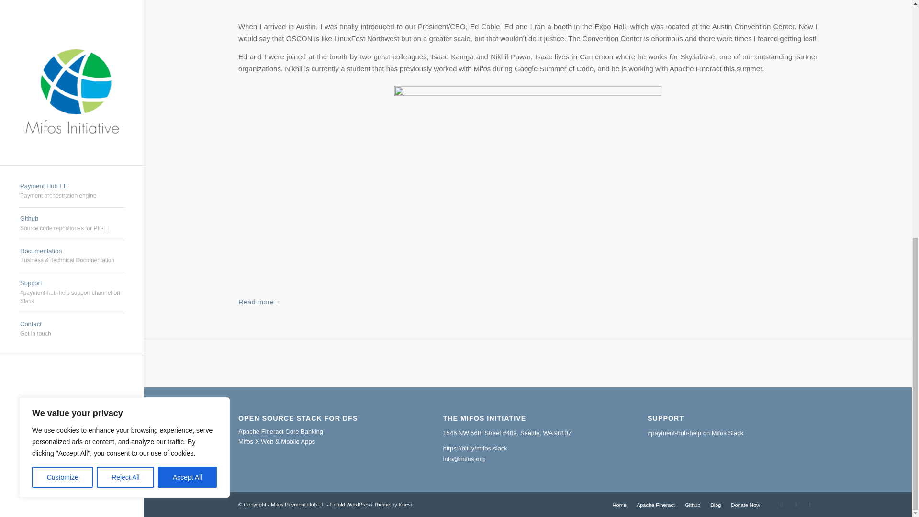 The width and height of the screenshot is (919, 517). What do you see at coordinates (280, 432) in the screenshot?
I see `Apache Fineract Core Banking` at bounding box center [280, 432].